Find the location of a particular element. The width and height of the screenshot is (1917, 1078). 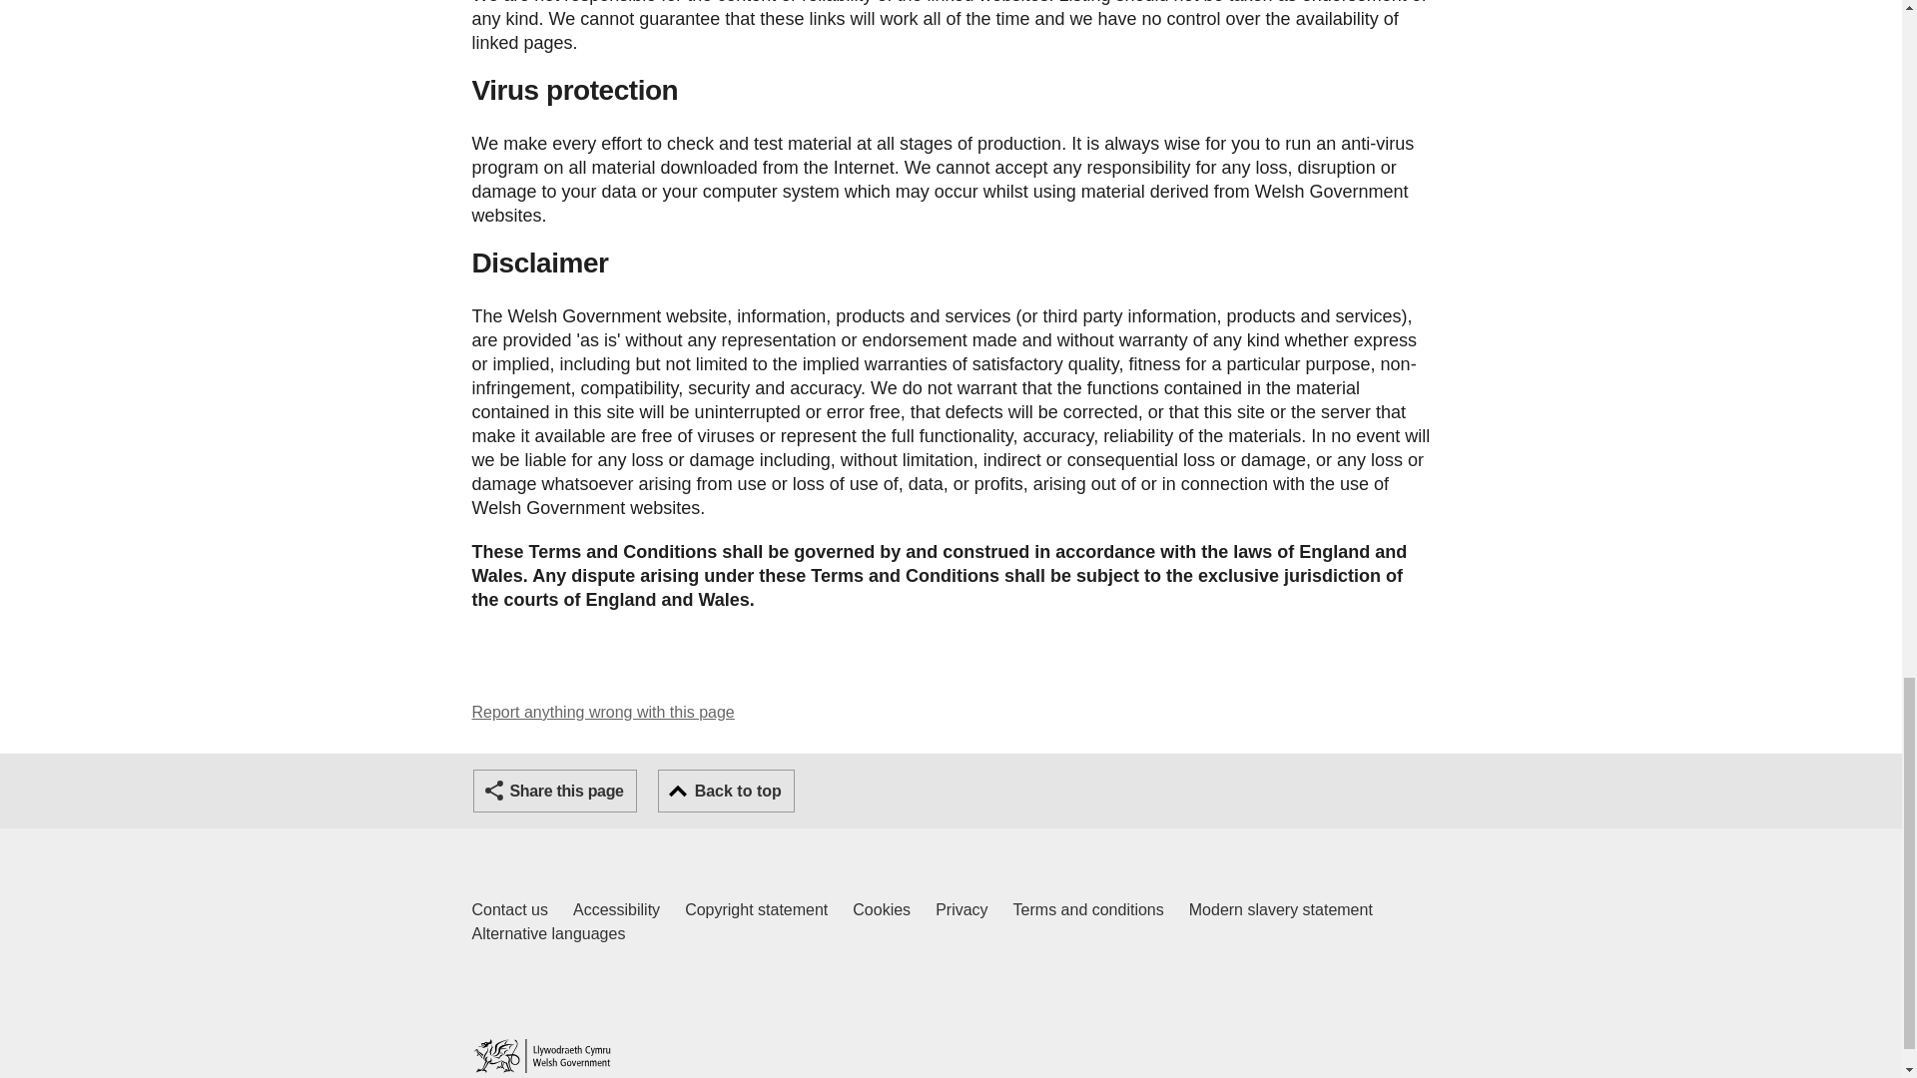

Back to top is located at coordinates (616, 910).